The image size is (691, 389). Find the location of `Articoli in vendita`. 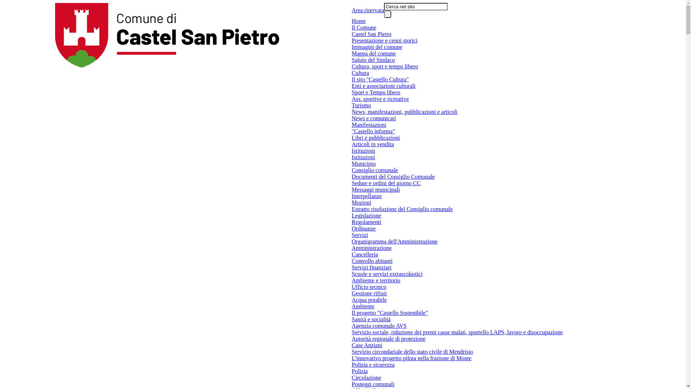

Articoli in vendita is located at coordinates (373, 144).